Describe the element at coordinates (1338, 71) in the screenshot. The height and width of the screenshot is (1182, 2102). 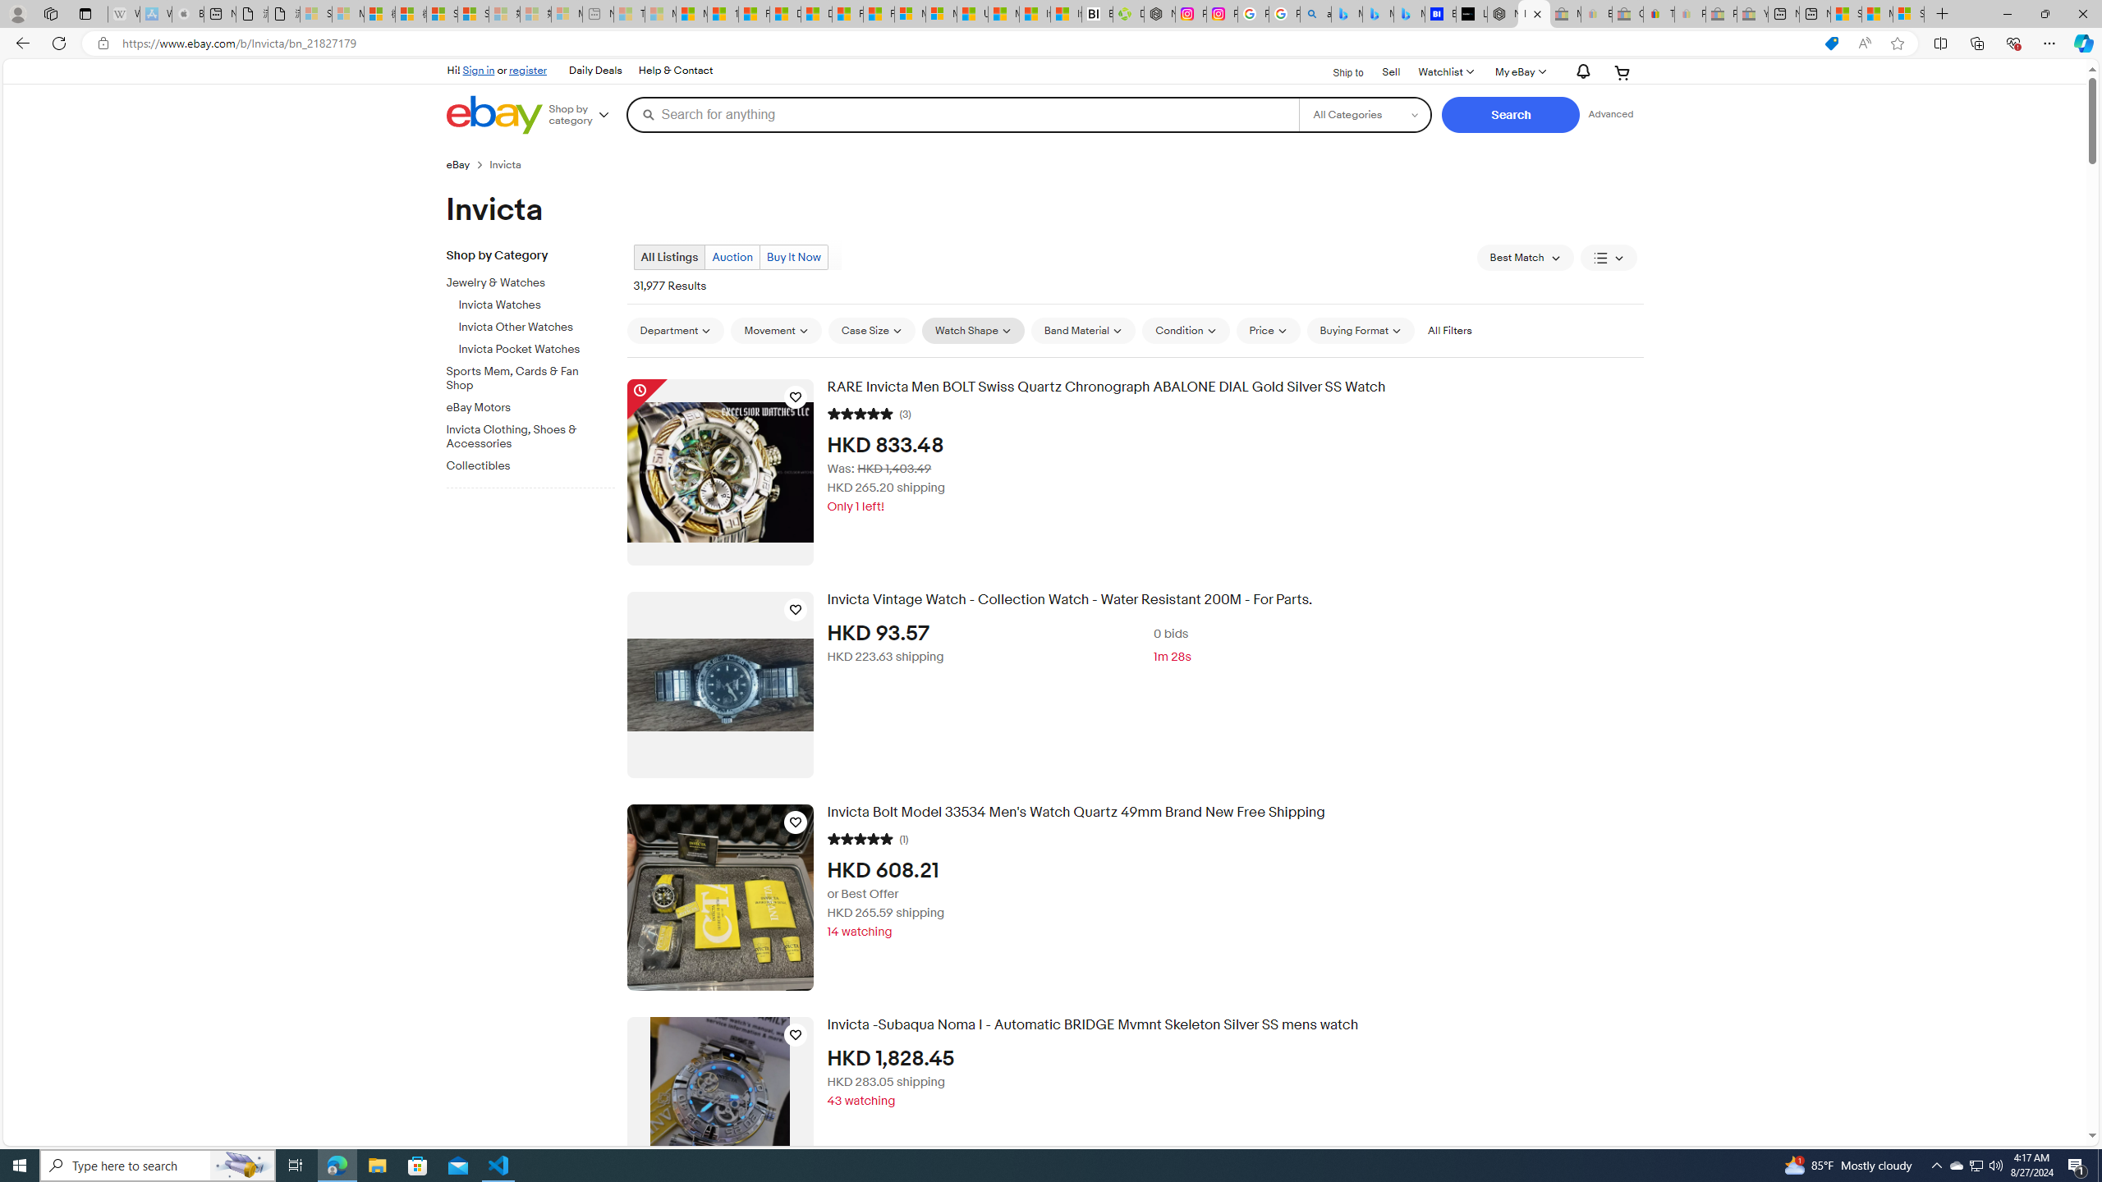
I see `Ship to` at that location.